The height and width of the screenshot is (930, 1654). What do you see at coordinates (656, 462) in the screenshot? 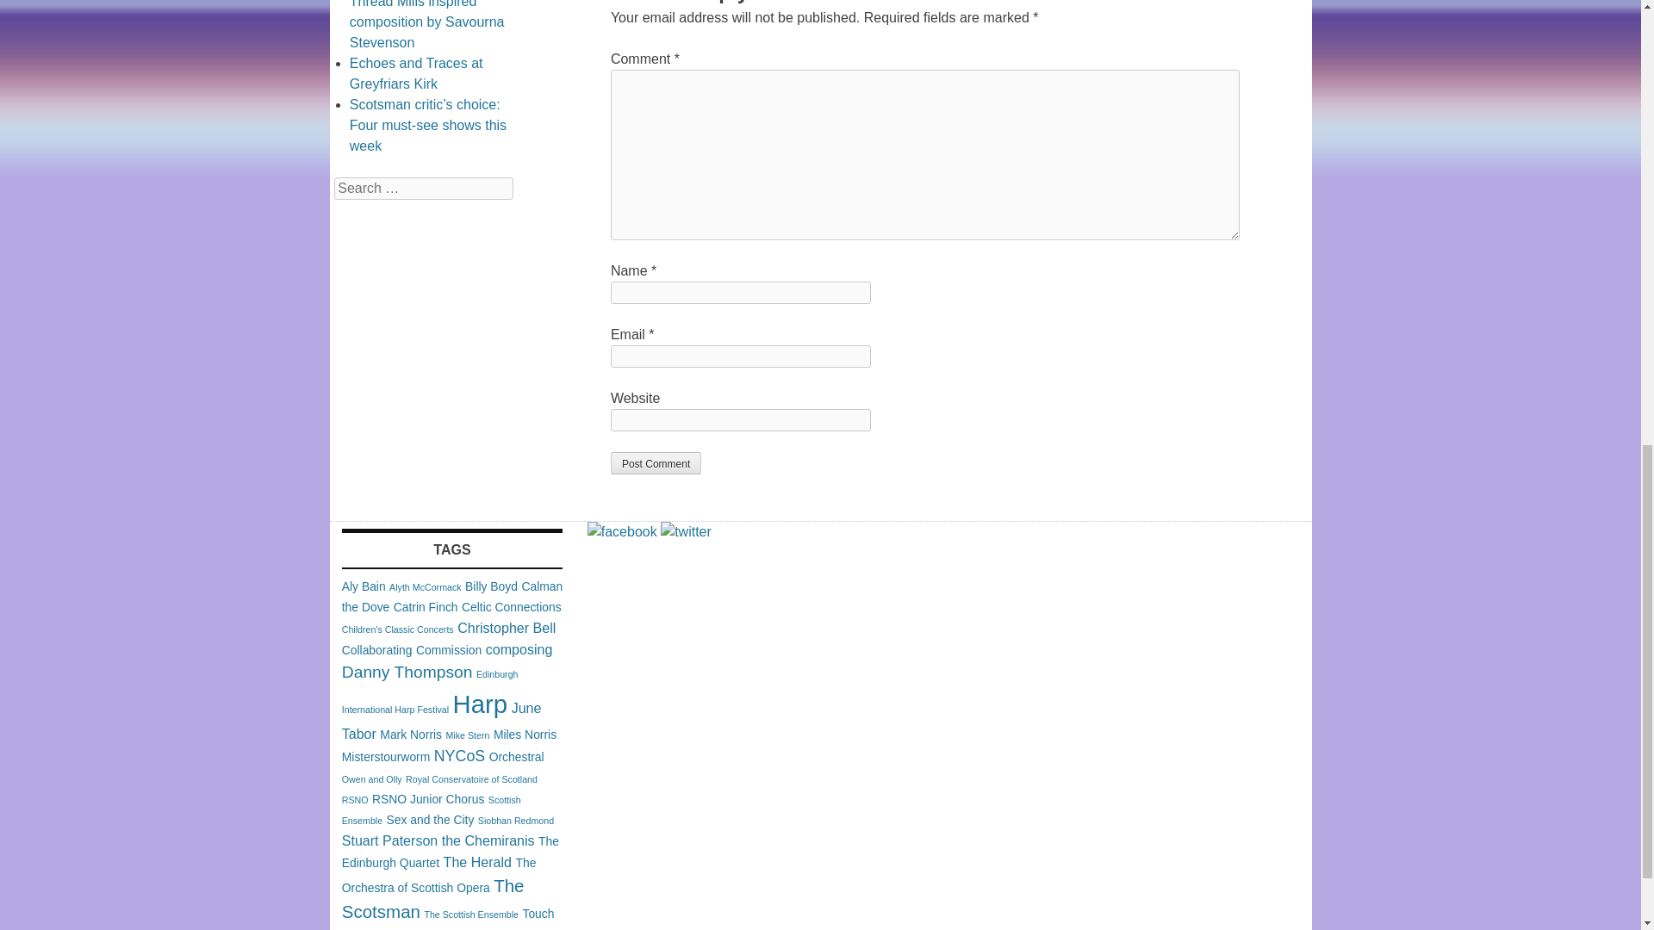
I see `Post Comment` at bounding box center [656, 462].